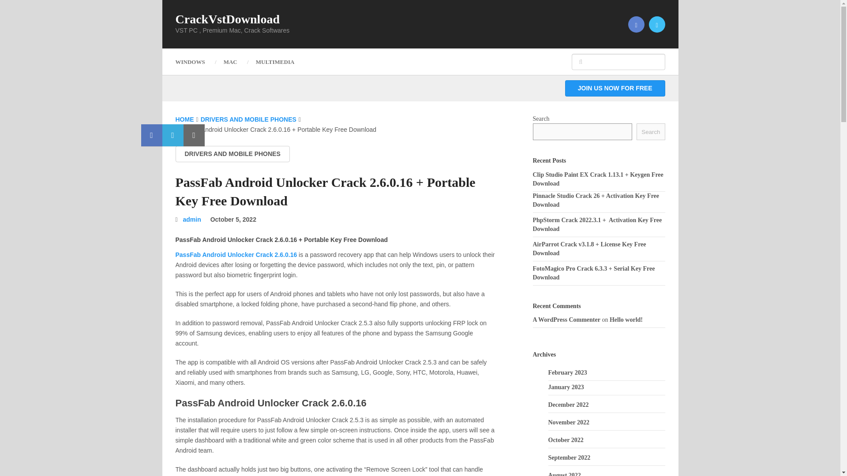 This screenshot has height=476, width=847. Describe the element at coordinates (615, 88) in the screenshot. I see `JOIN US NOW FOR FREE` at that location.